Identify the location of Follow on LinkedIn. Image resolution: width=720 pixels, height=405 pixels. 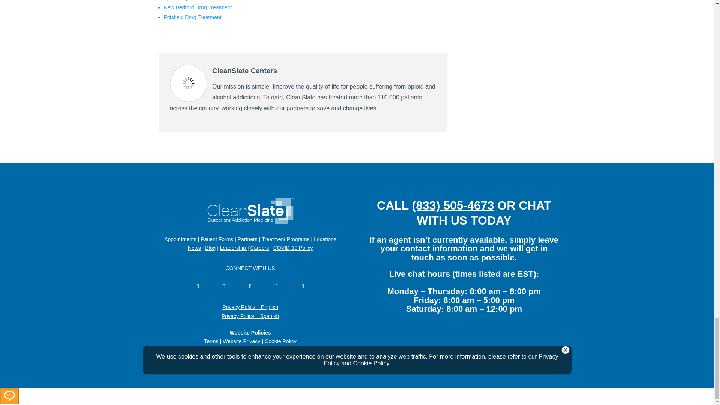
(250, 286).